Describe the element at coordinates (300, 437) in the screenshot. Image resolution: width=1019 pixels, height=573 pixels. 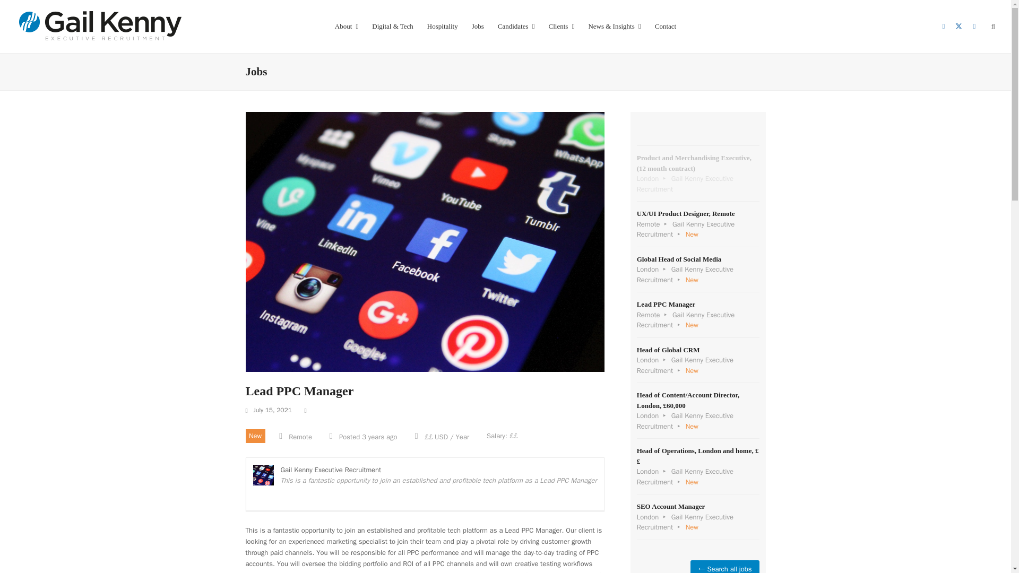
I see `Remote` at that location.